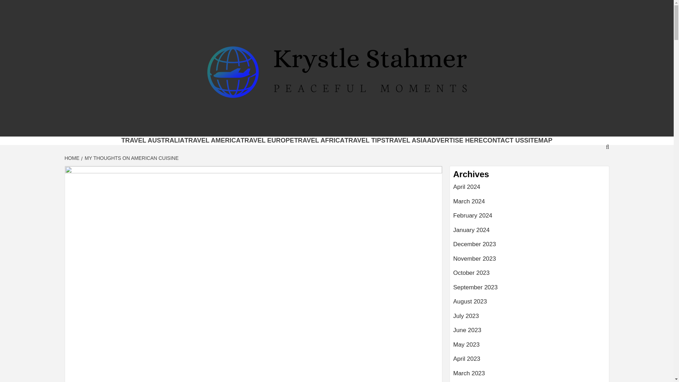  Describe the element at coordinates (529, 304) in the screenshot. I see `August 2023` at that location.